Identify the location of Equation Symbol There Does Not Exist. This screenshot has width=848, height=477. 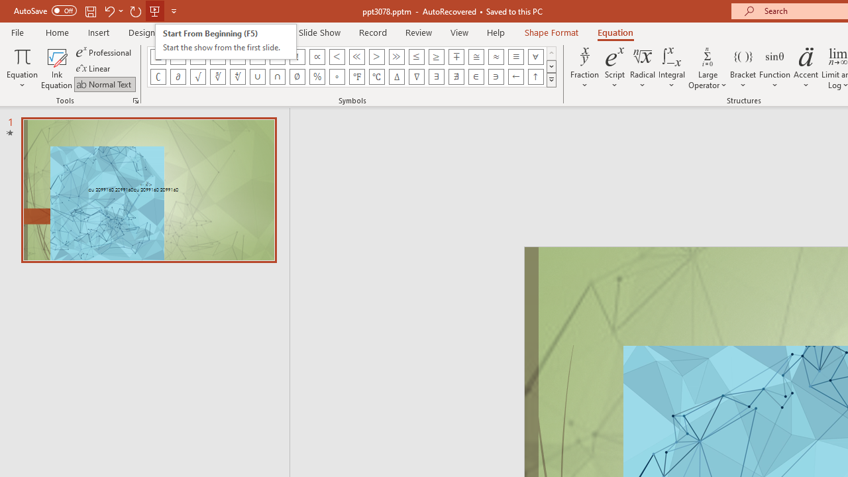
(456, 77).